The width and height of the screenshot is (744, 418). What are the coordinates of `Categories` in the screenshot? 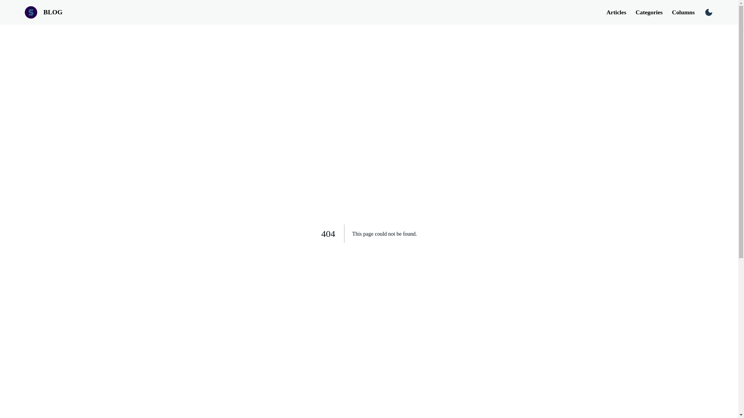 It's located at (653, 12).